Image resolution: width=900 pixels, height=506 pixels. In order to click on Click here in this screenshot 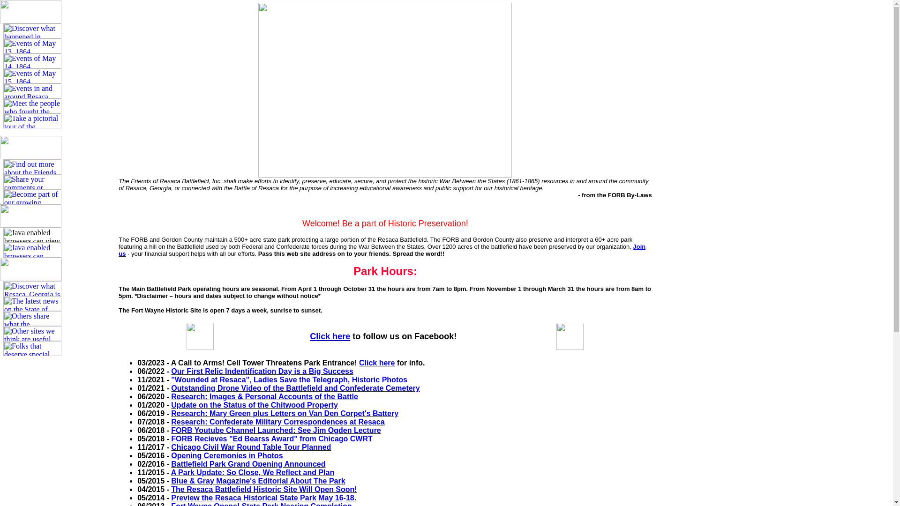, I will do `click(330, 335)`.